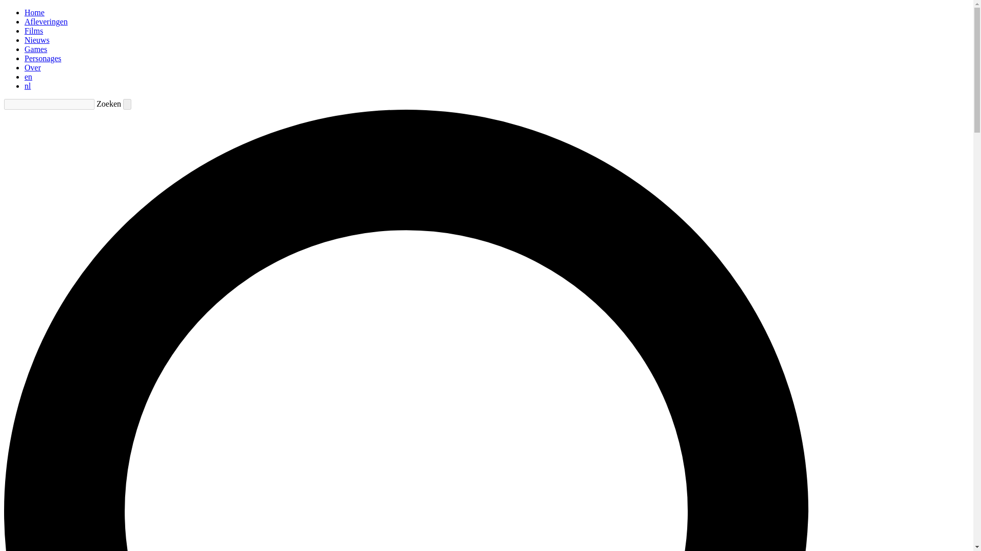 The width and height of the screenshot is (981, 551). Describe the element at coordinates (37, 40) in the screenshot. I see `Nieuws` at that location.